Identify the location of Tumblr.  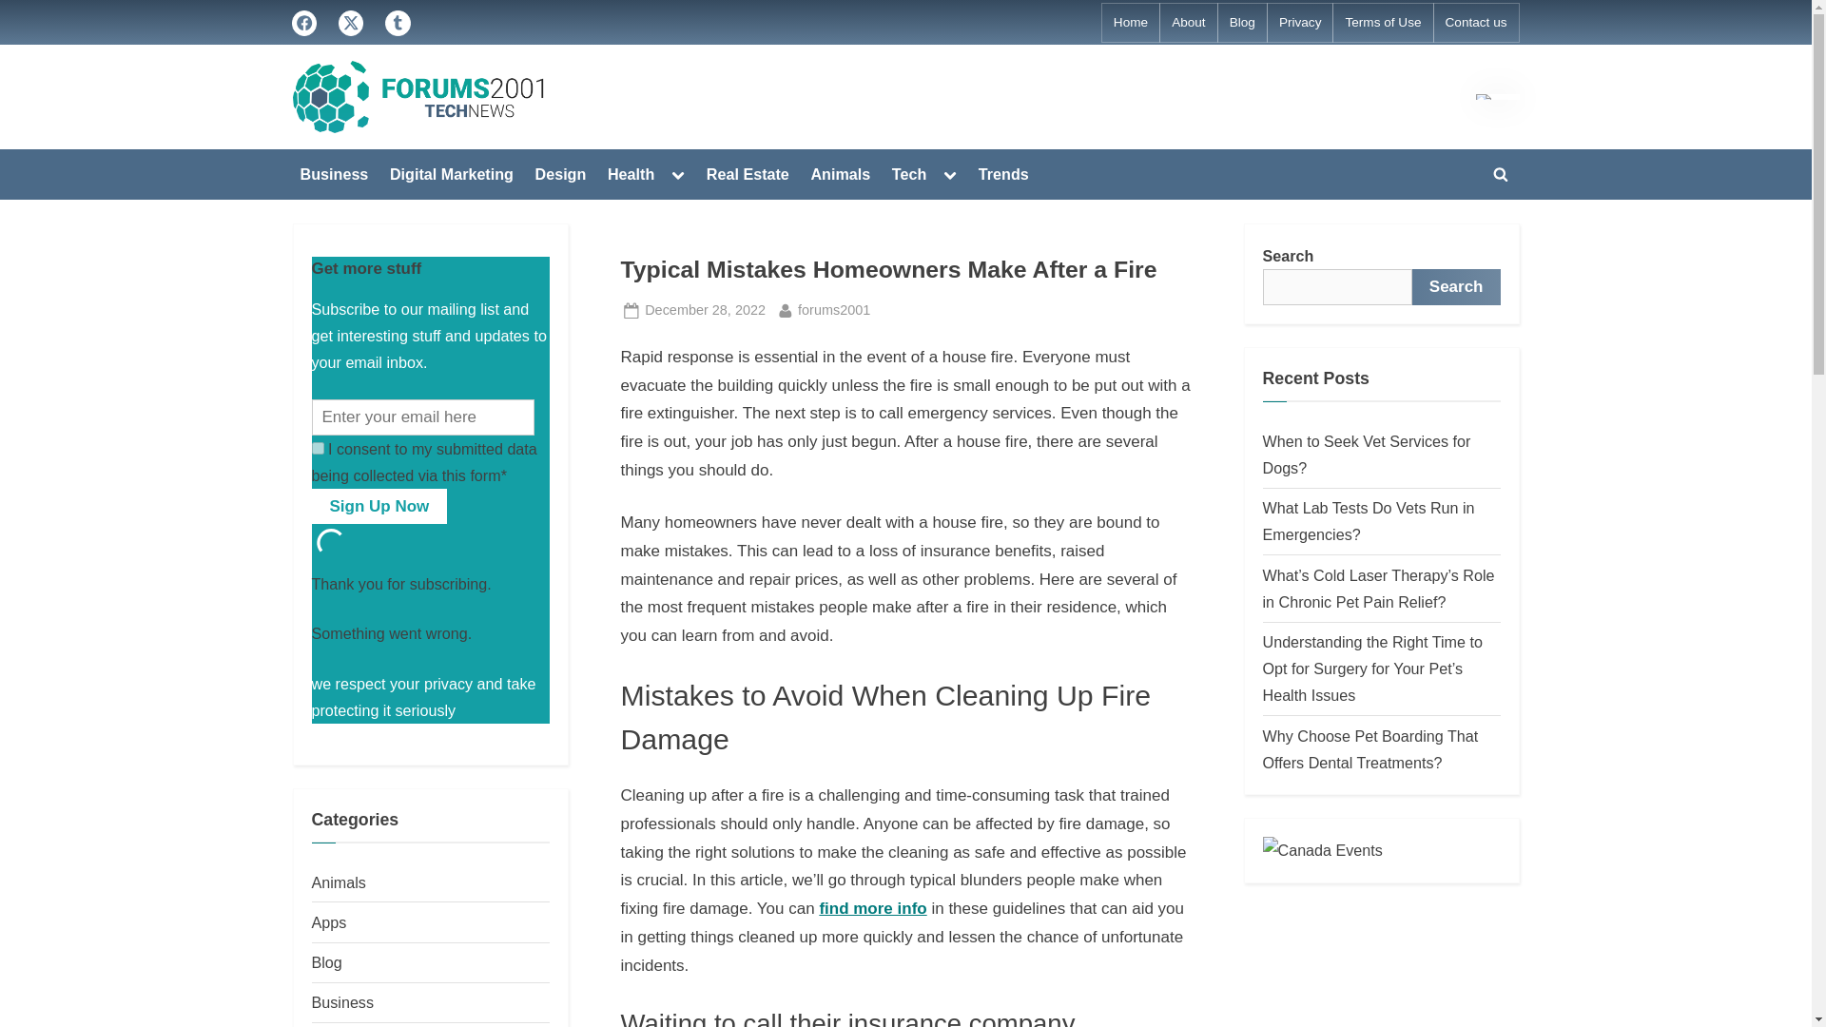
(398, 23).